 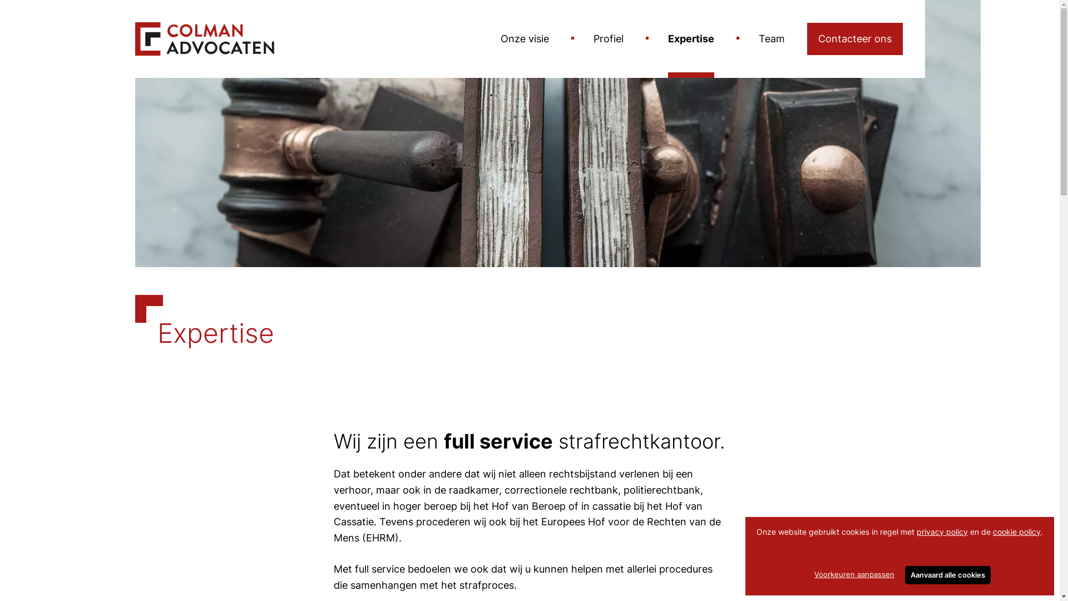 What do you see at coordinates (0, 0) in the screenshot?
I see `Overslaan en naar de inhoud gaan` at bounding box center [0, 0].